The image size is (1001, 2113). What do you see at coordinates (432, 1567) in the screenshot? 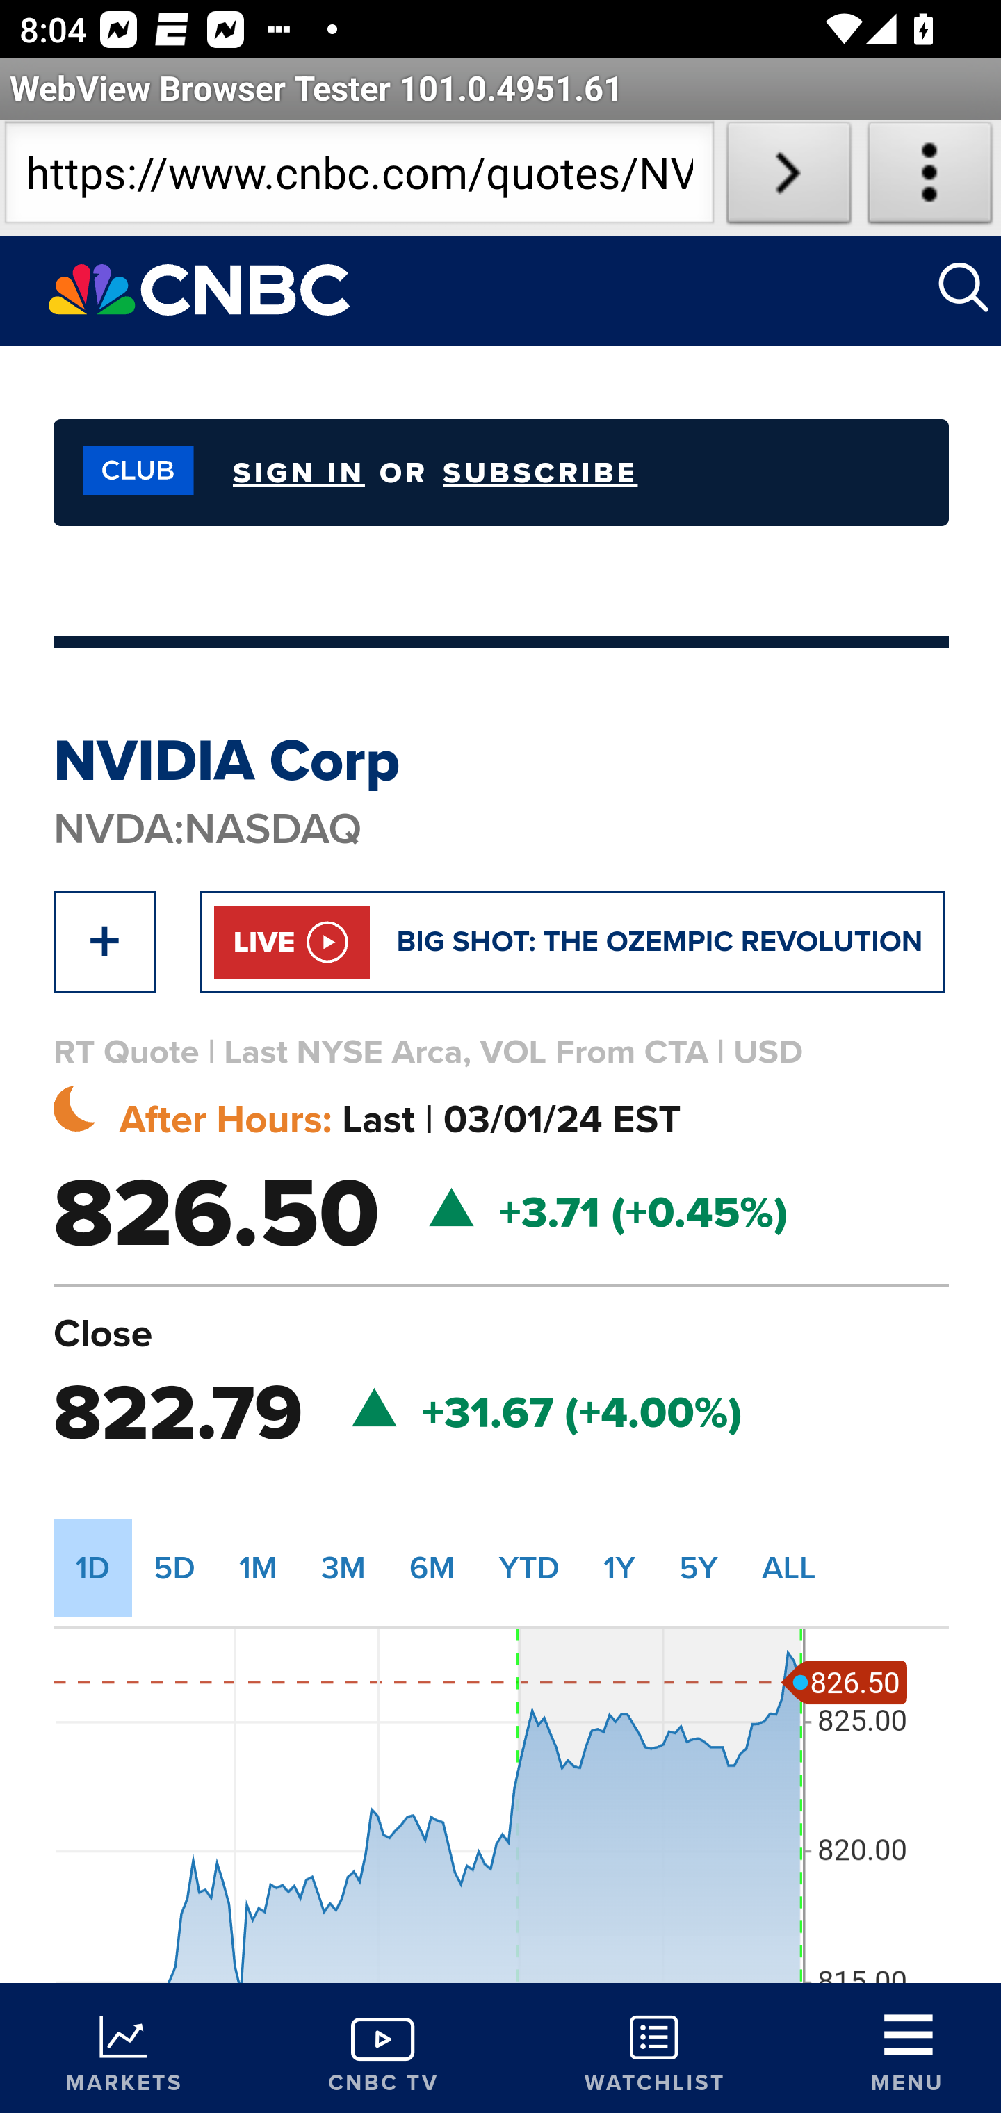
I see `6M` at bounding box center [432, 1567].